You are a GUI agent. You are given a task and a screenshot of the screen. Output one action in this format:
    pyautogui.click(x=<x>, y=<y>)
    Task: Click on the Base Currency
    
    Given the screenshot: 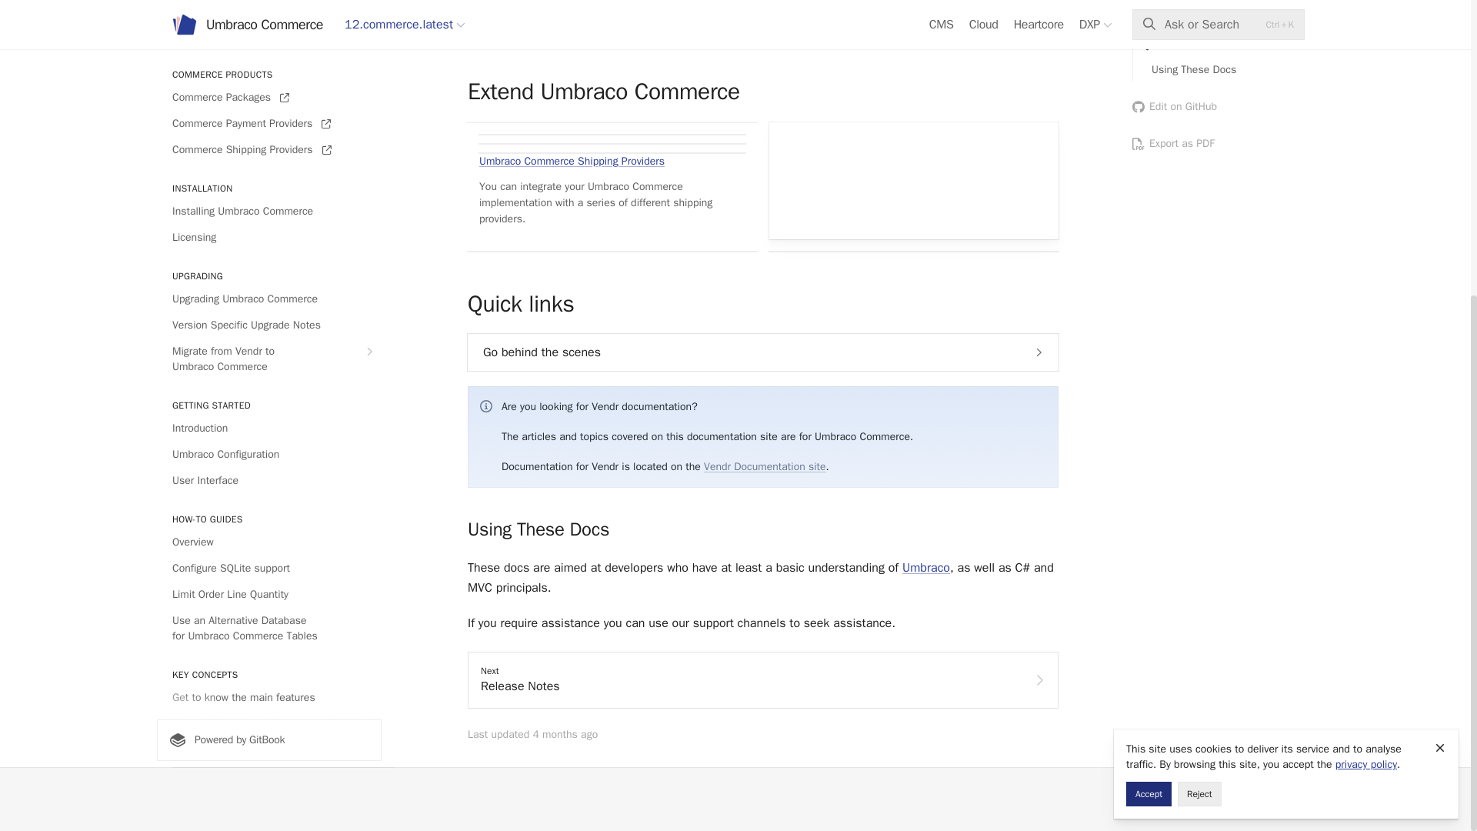 What is the action you would take?
    pyautogui.click(x=268, y=329)
    